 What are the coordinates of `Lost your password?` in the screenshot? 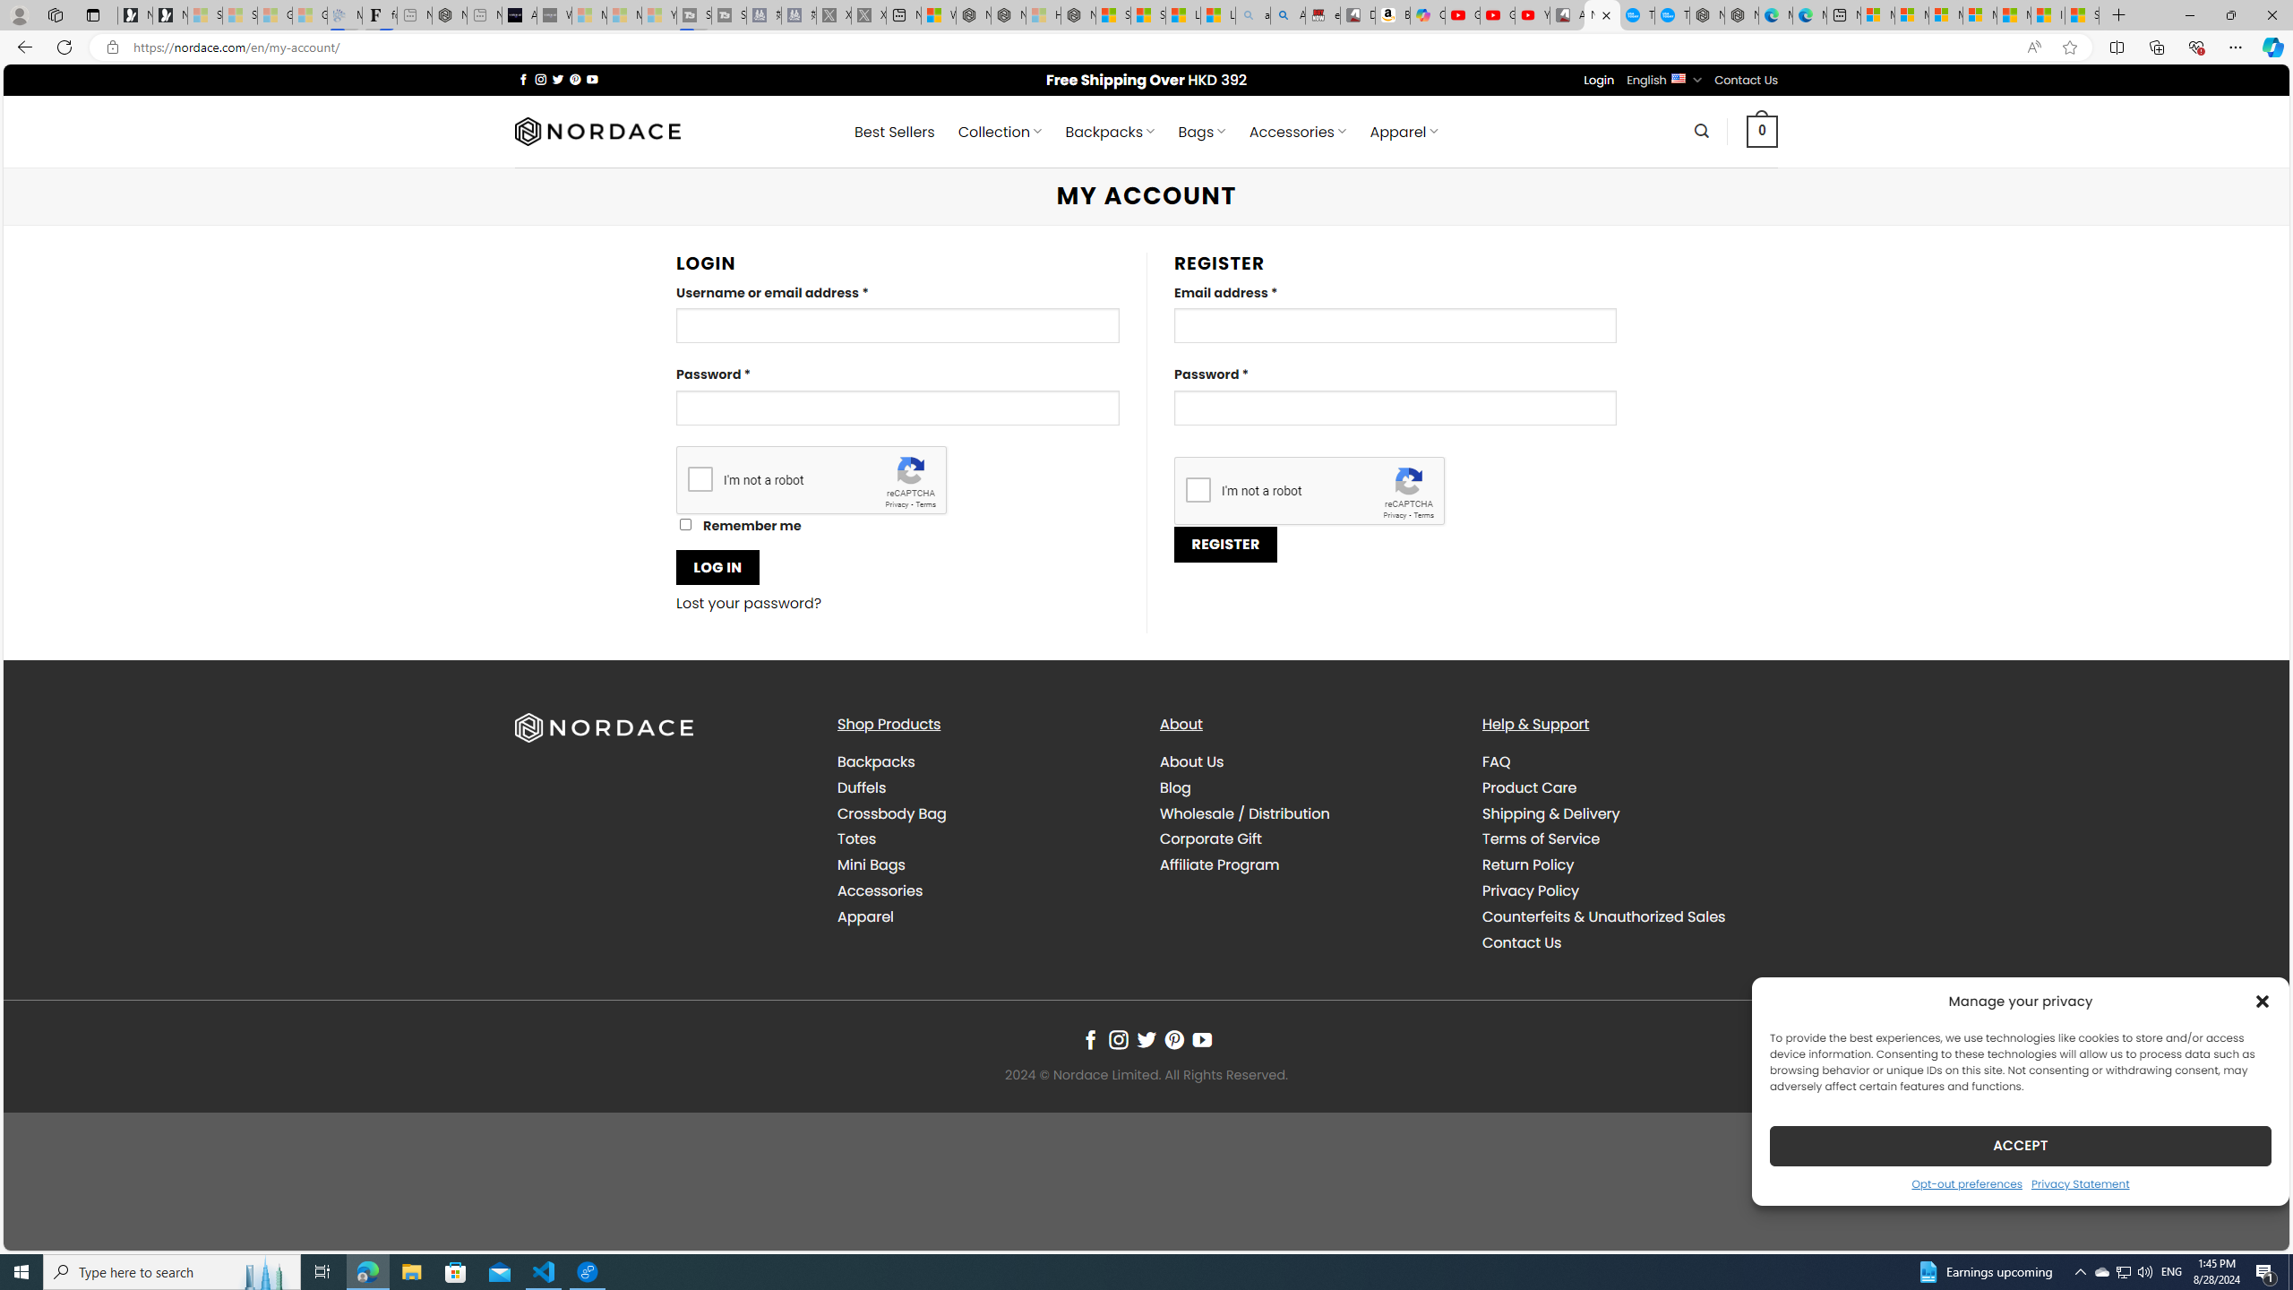 It's located at (750, 604).